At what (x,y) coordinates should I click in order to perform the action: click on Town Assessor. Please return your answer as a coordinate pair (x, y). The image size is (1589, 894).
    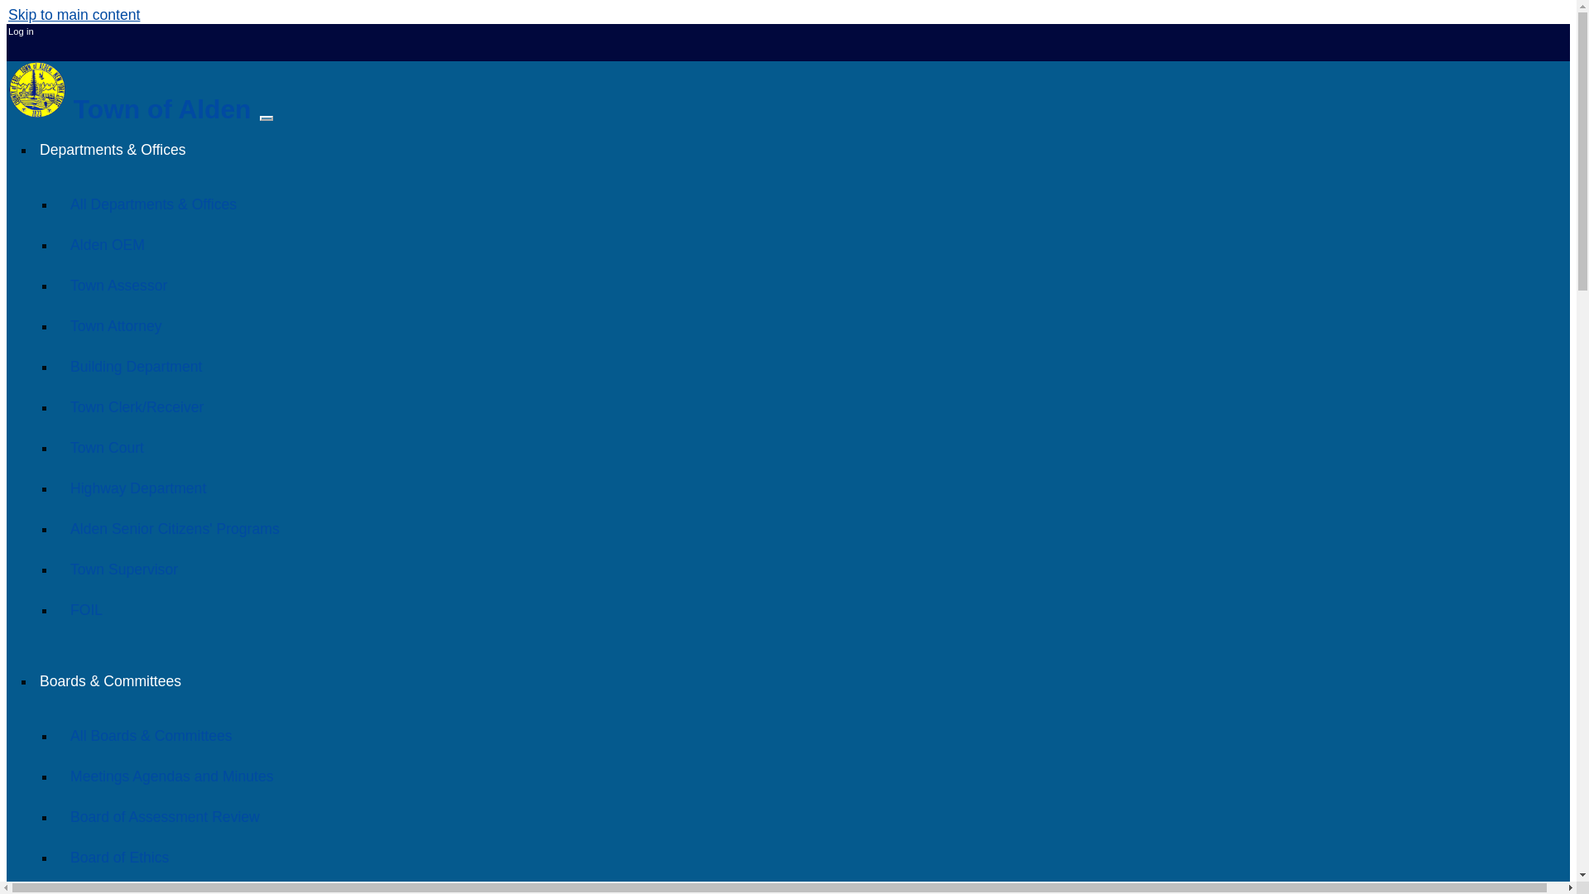
    Looking at the image, I should click on (118, 285).